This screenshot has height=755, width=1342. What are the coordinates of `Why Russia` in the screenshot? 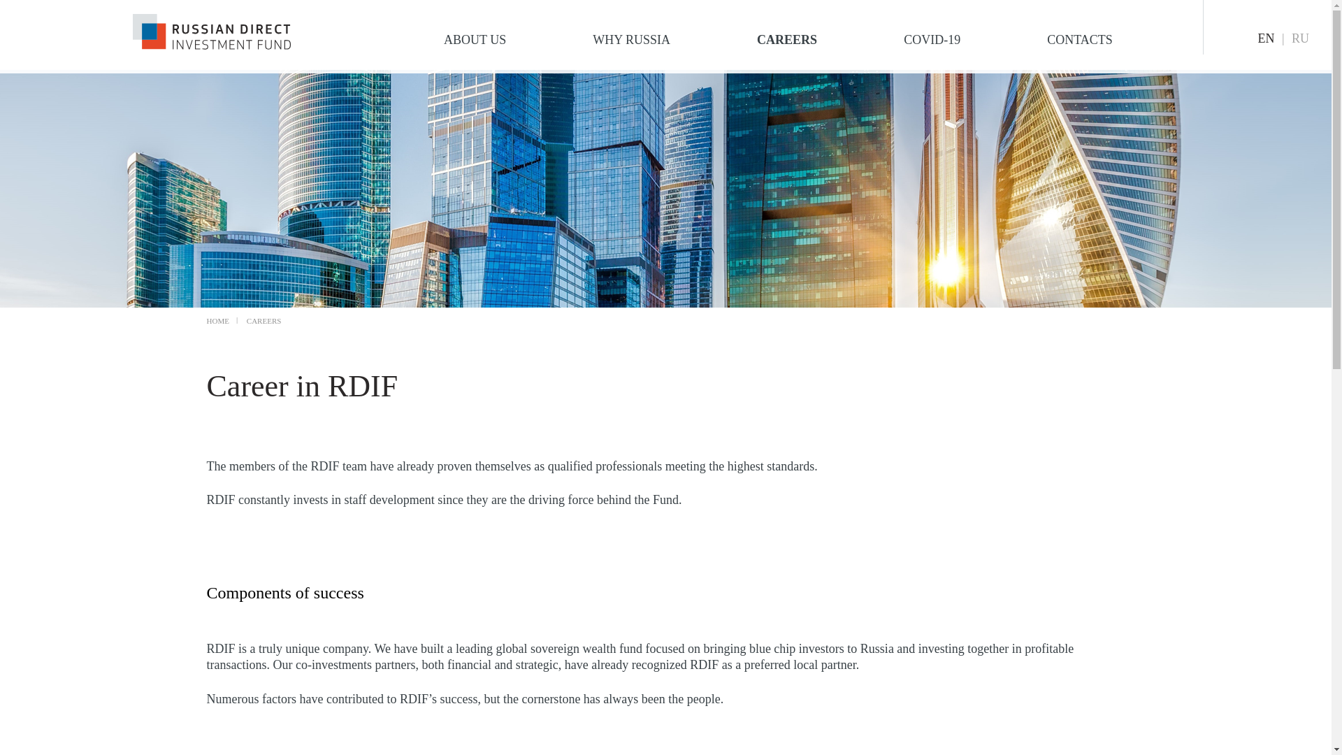 It's located at (631, 39).